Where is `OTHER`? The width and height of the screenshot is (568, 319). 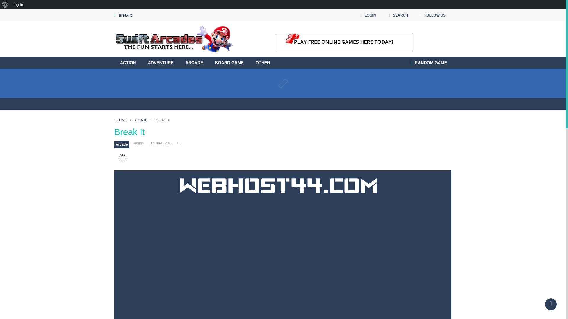
OTHER is located at coordinates (263, 63).